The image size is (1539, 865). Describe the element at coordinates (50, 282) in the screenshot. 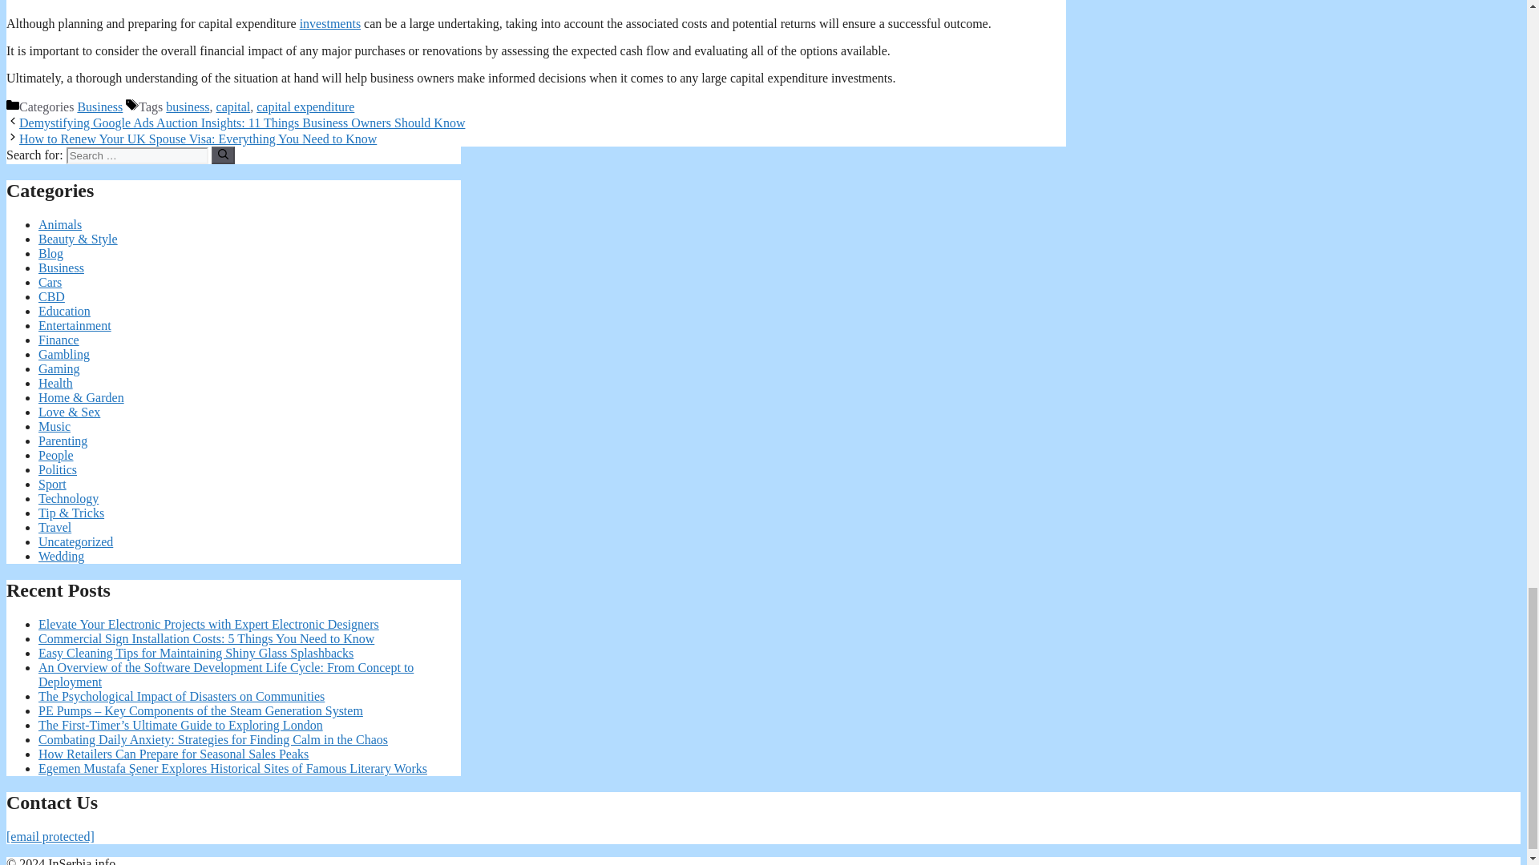

I see `Cars` at that location.